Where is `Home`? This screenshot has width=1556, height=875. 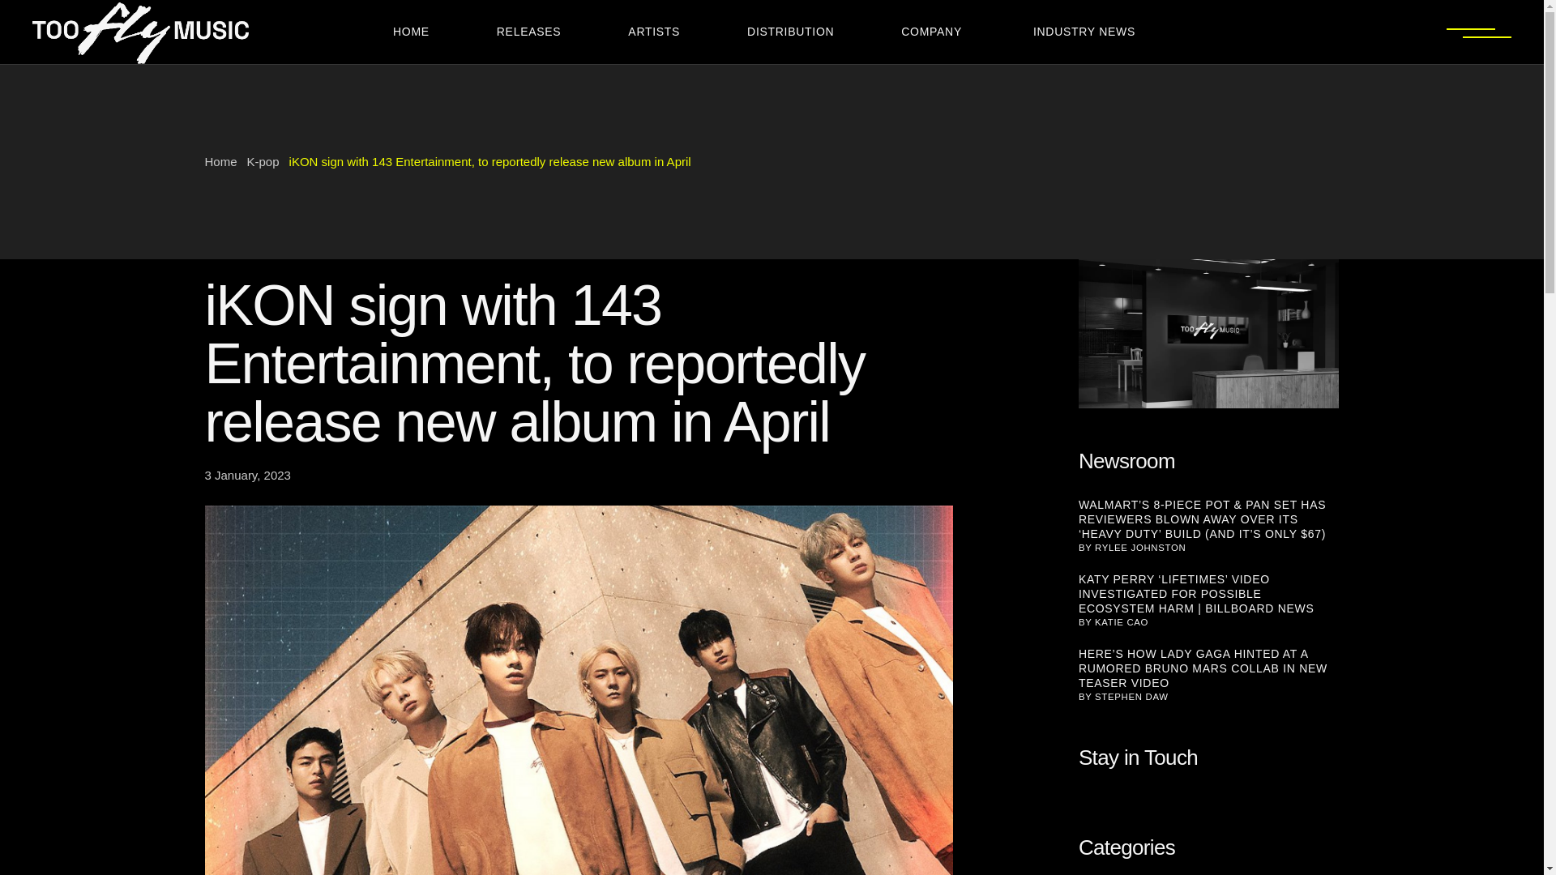 Home is located at coordinates (220, 162).